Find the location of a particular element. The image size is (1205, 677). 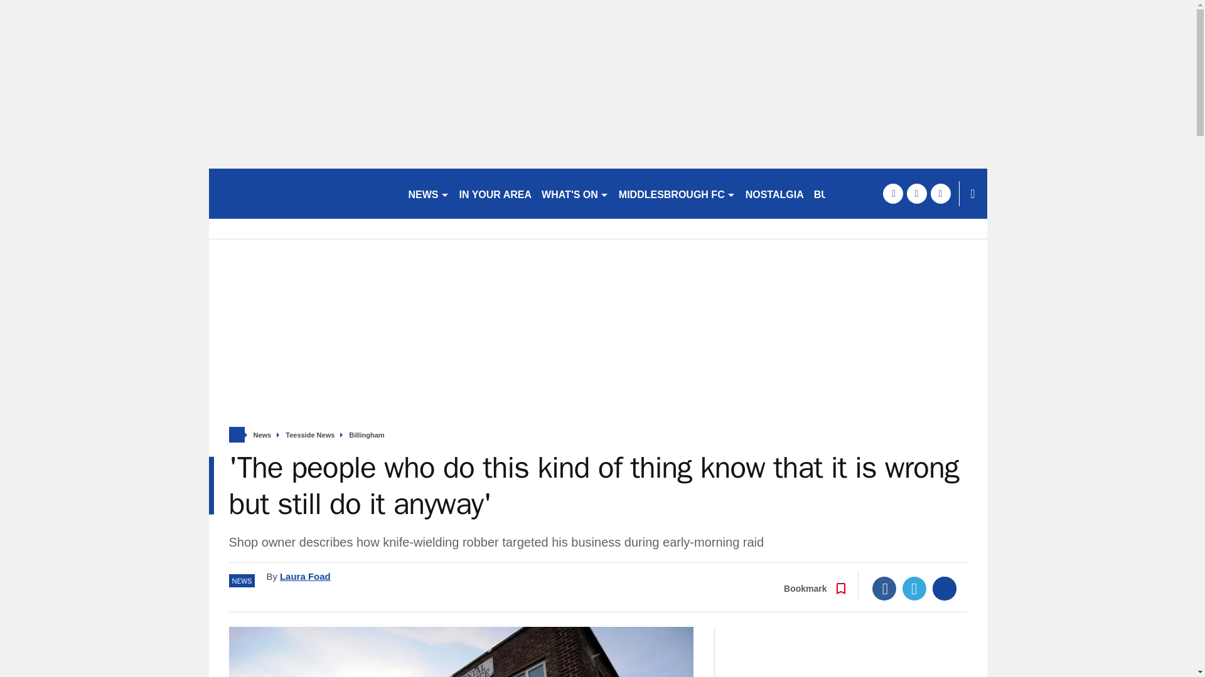

Twitter is located at coordinates (914, 588).